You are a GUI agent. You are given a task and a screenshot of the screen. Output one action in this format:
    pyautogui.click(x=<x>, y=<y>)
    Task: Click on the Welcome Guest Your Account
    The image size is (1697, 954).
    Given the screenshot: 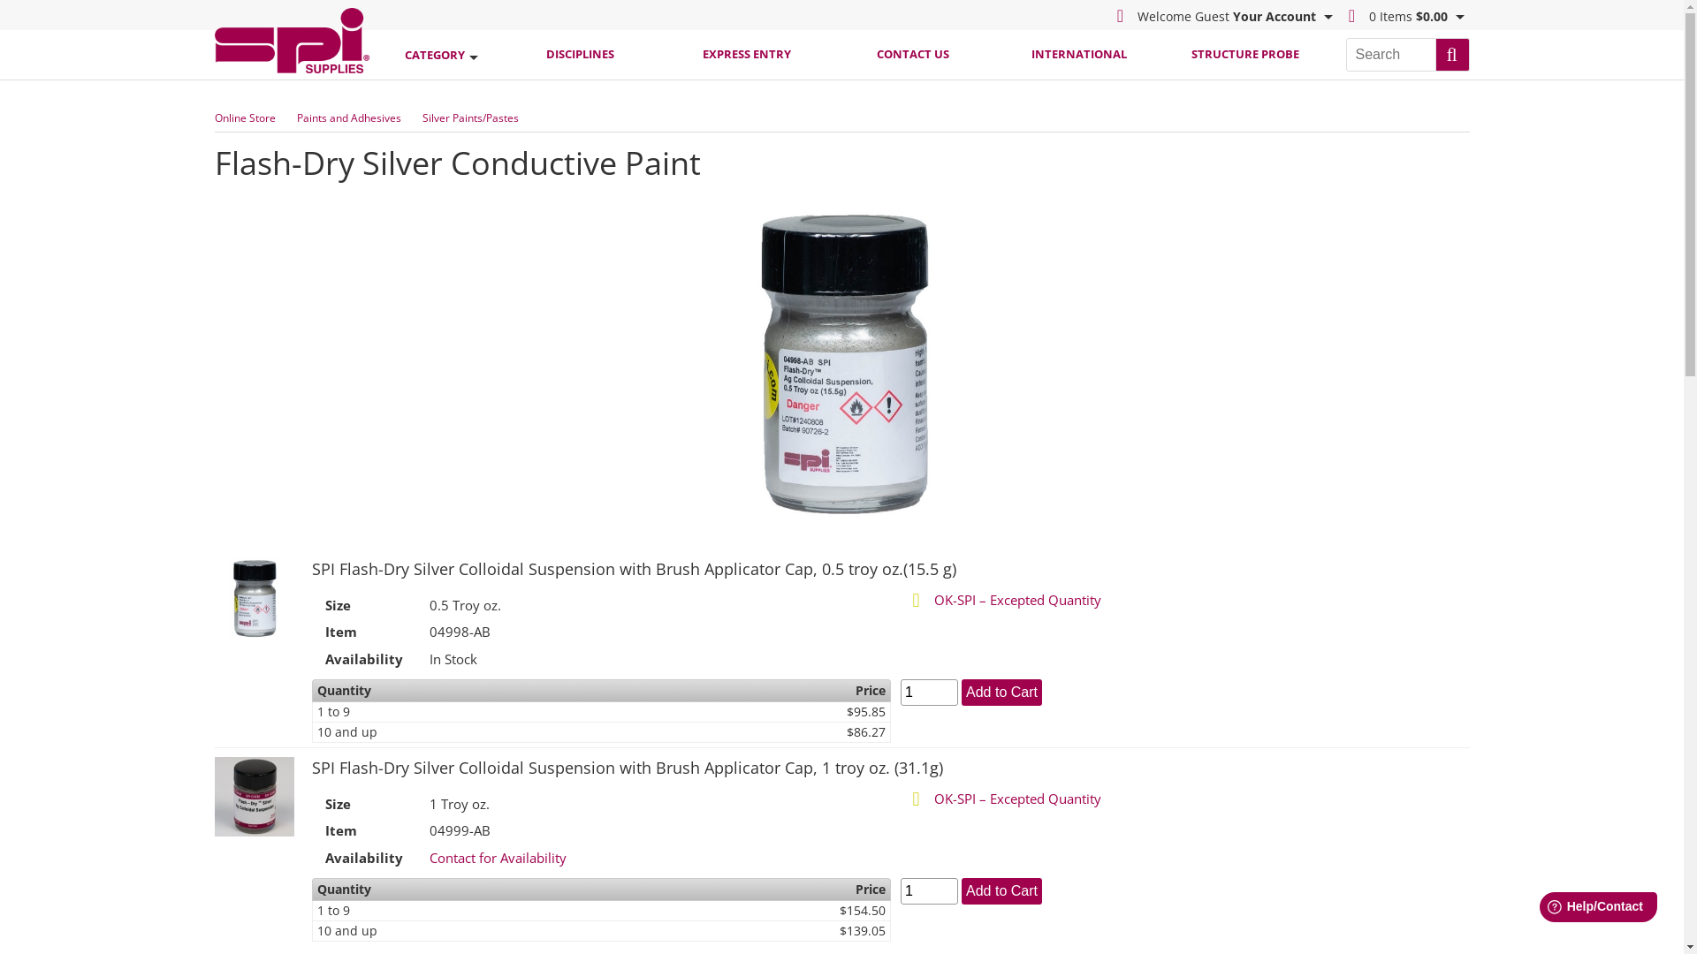 What is the action you would take?
    pyautogui.click(x=1222, y=15)
    